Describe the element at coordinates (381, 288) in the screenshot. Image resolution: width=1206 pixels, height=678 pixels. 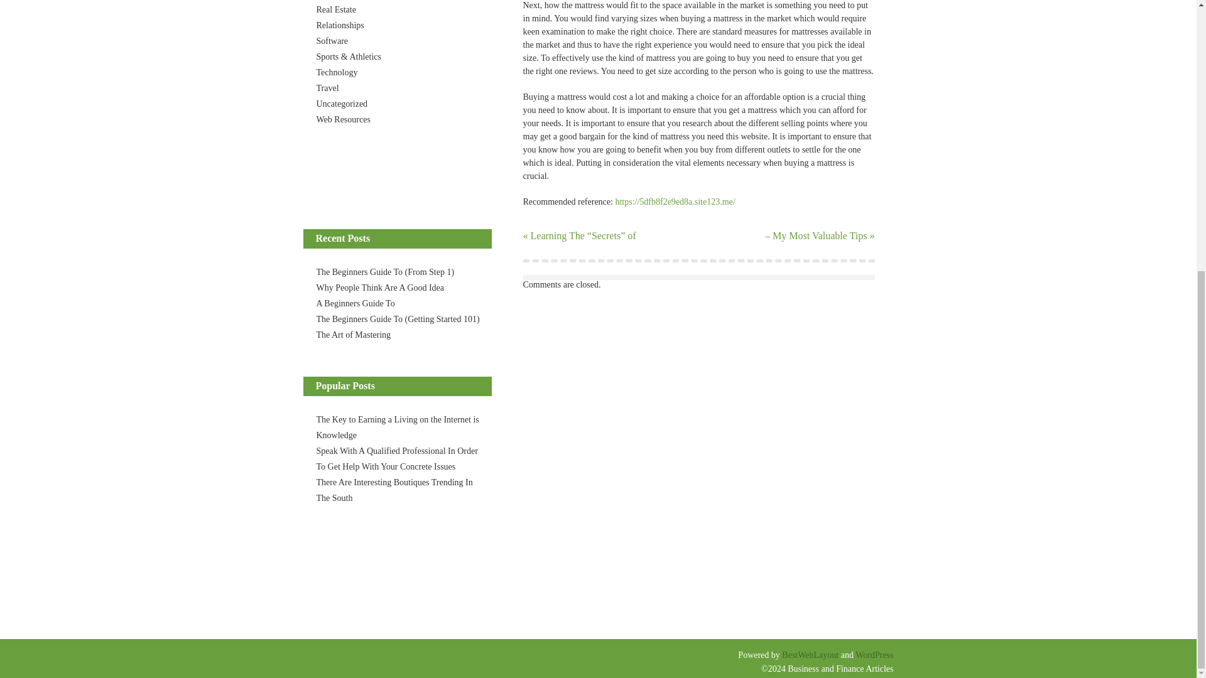
I see `Why People Think Are A Good Idea` at that location.